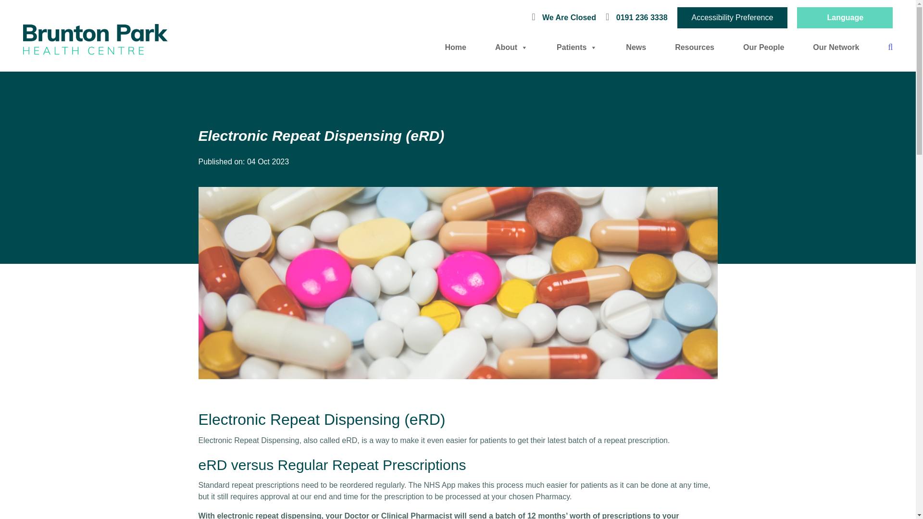 This screenshot has height=519, width=923. Describe the element at coordinates (455, 47) in the screenshot. I see `Home` at that location.